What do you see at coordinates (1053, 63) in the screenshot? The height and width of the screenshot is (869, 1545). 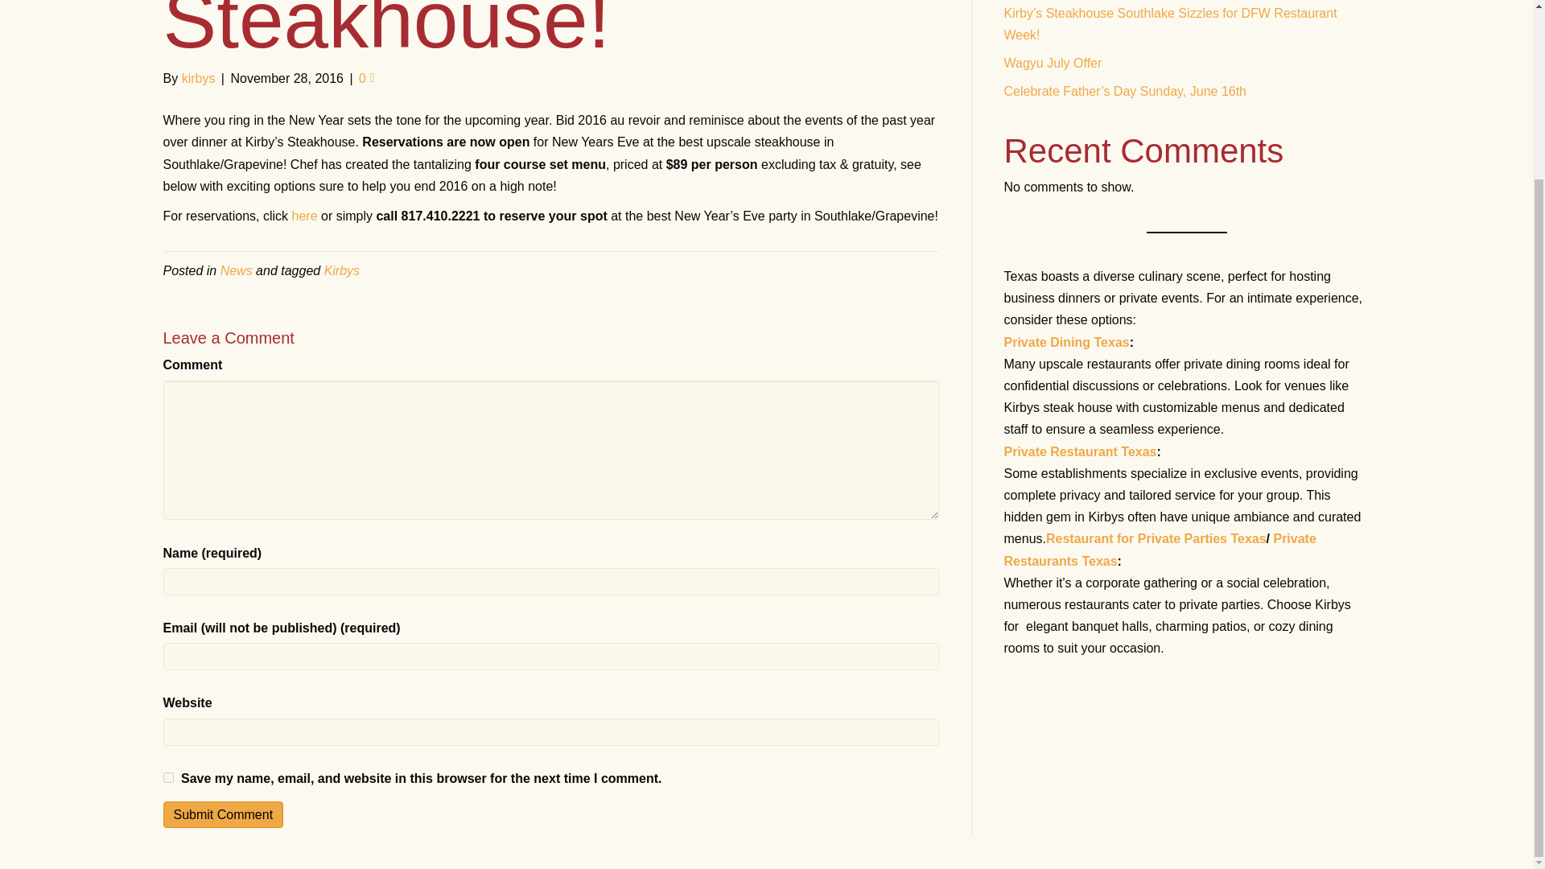 I see `Wagyu July Offer` at bounding box center [1053, 63].